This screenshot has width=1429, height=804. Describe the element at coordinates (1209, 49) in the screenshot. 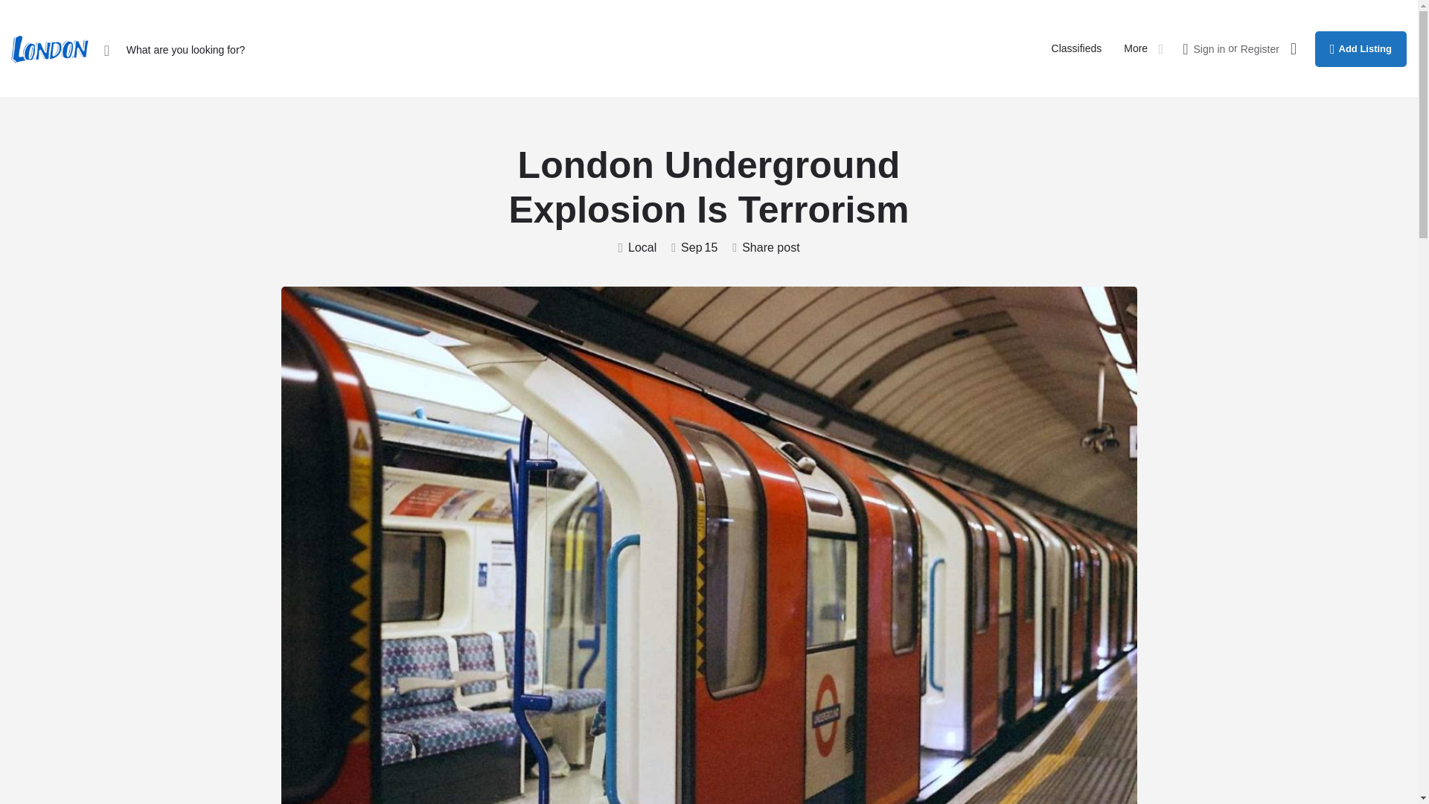

I see `Sign in` at that location.